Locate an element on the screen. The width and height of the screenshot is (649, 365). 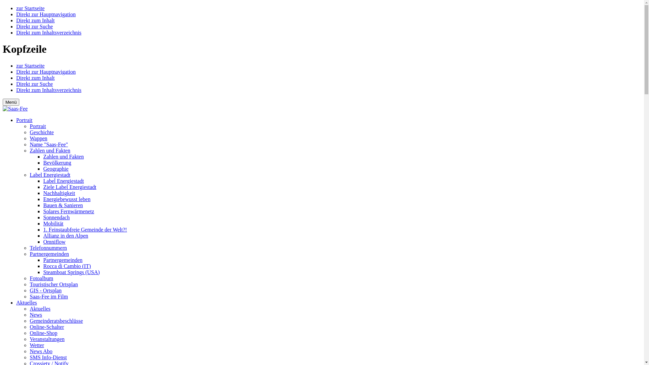
1. Feinstaubfreie Gemeinde der Welt?! is located at coordinates (85, 230).